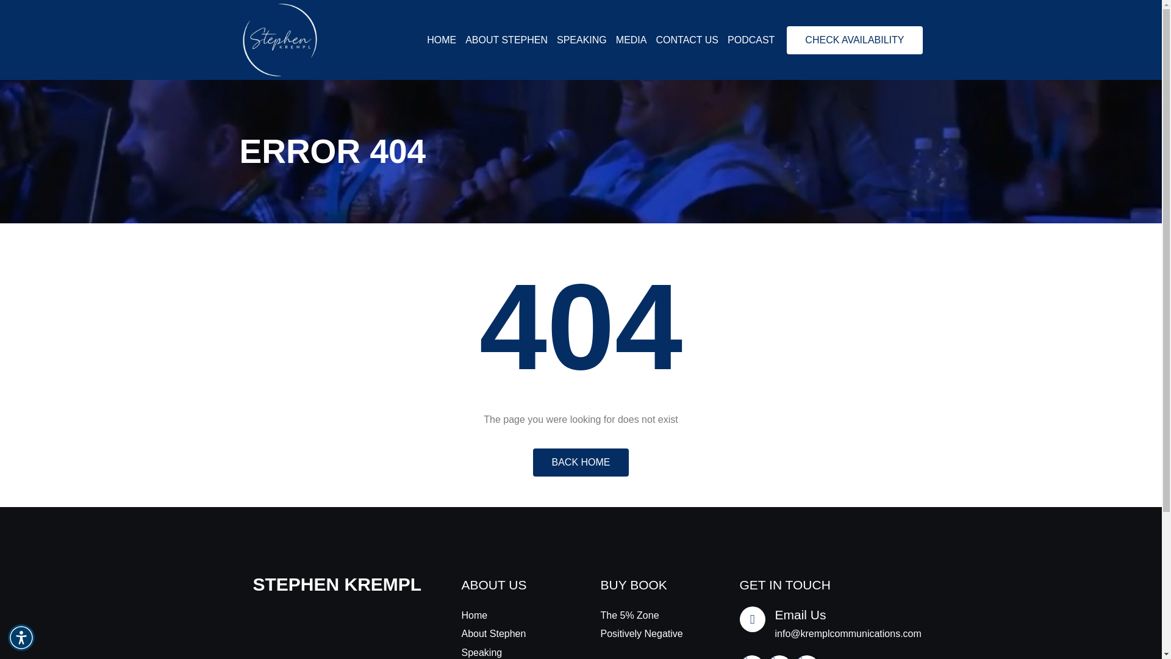 The width and height of the screenshot is (1171, 659). I want to click on PODCAST, so click(750, 40).